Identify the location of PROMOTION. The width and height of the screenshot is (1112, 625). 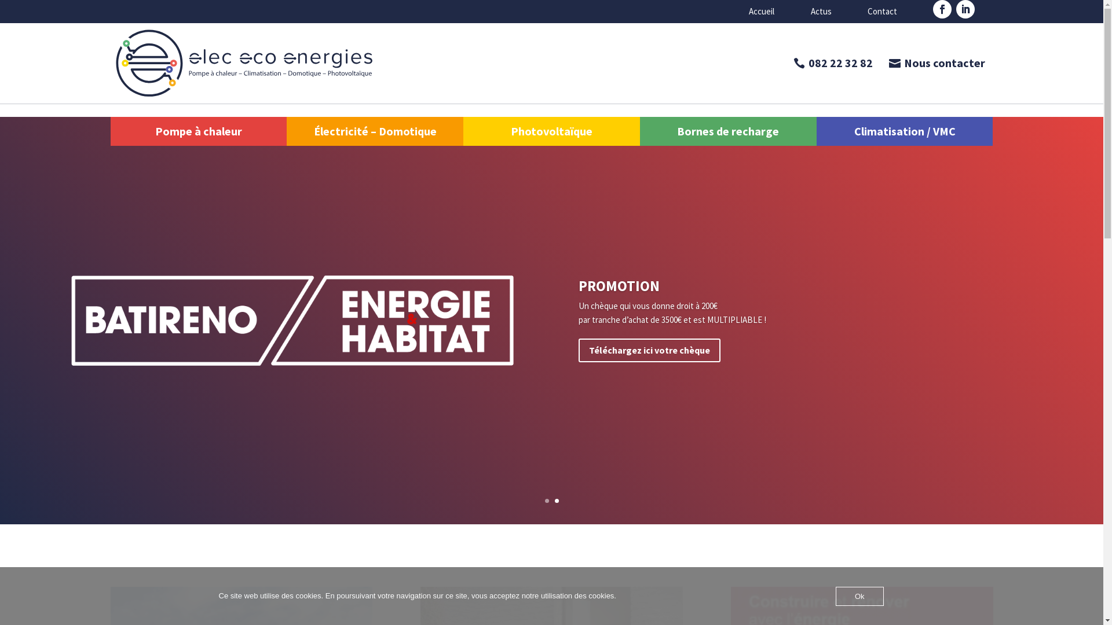
(619, 291).